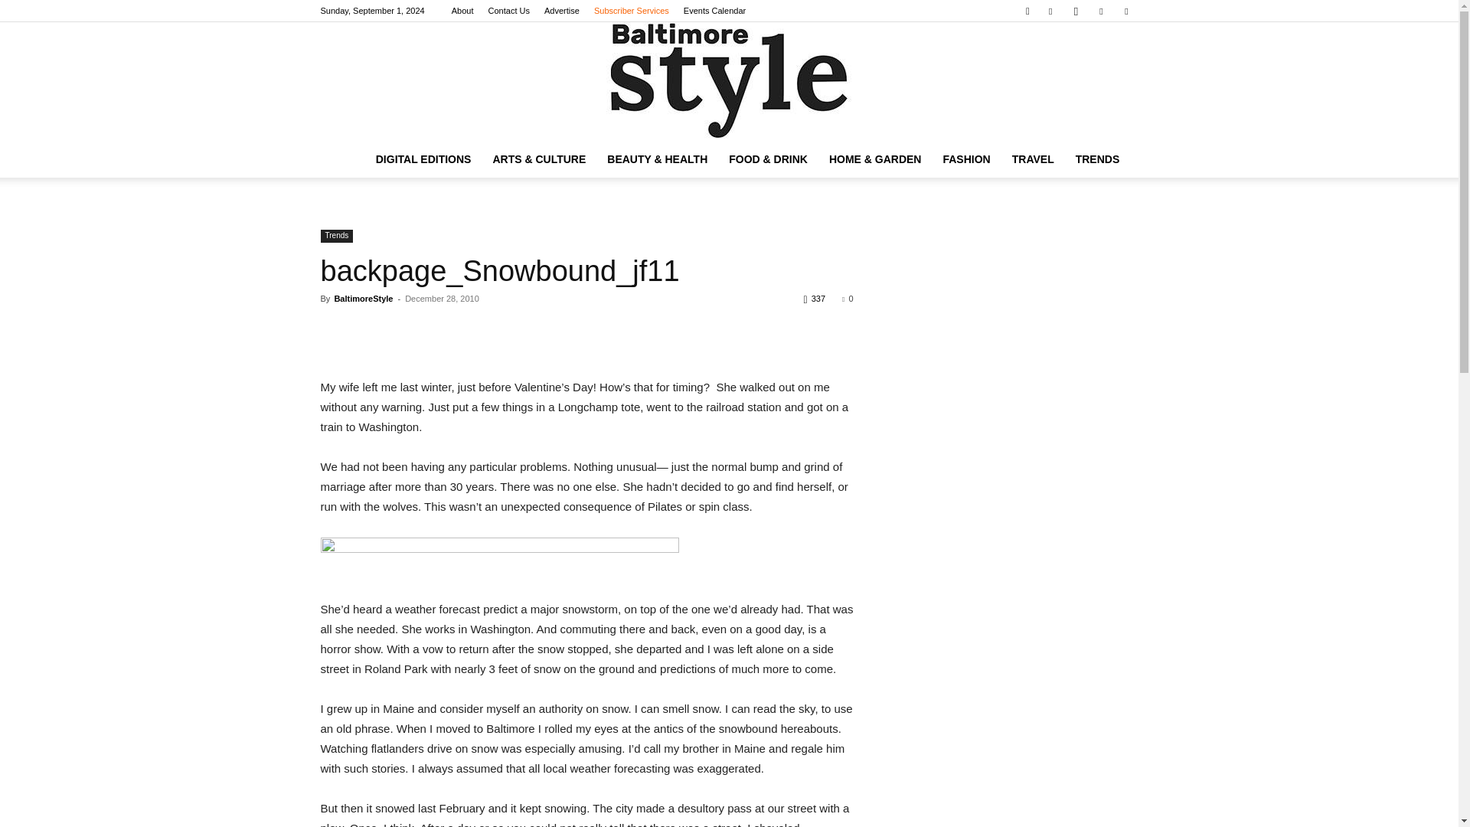 This screenshot has width=1470, height=827. What do you see at coordinates (1125, 11) in the screenshot?
I see `Twitter` at bounding box center [1125, 11].